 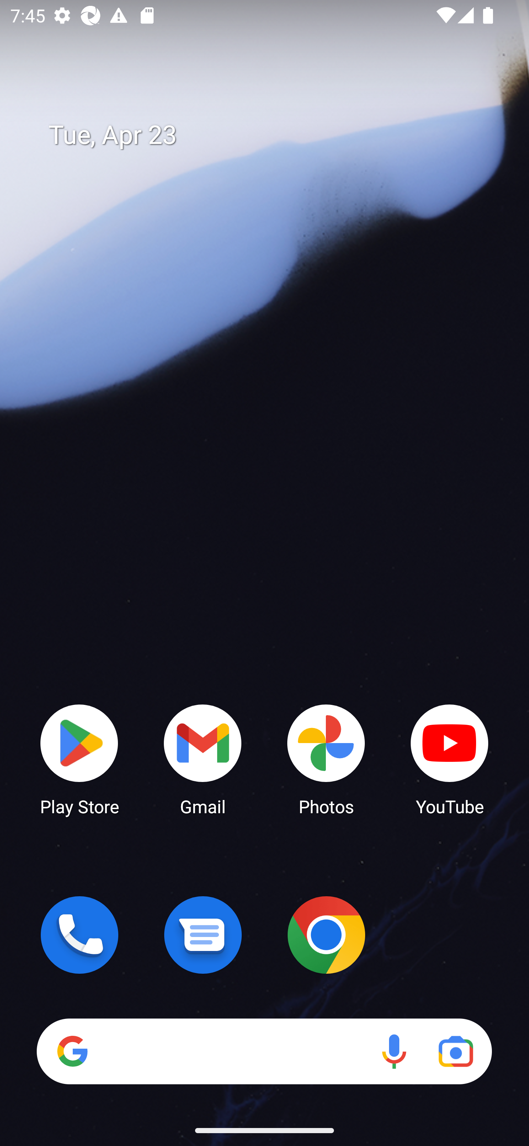 I want to click on Tue, Apr 23, so click(x=275, y=135).